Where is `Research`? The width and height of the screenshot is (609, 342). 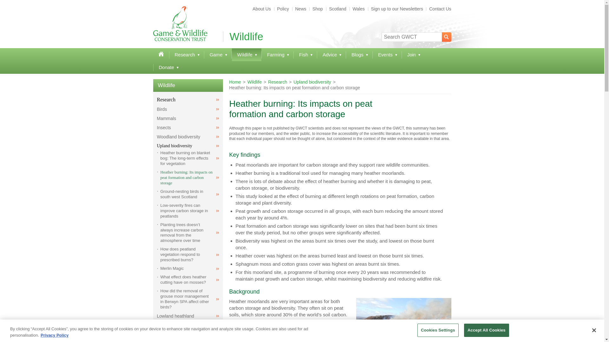 Research is located at coordinates (187, 55).